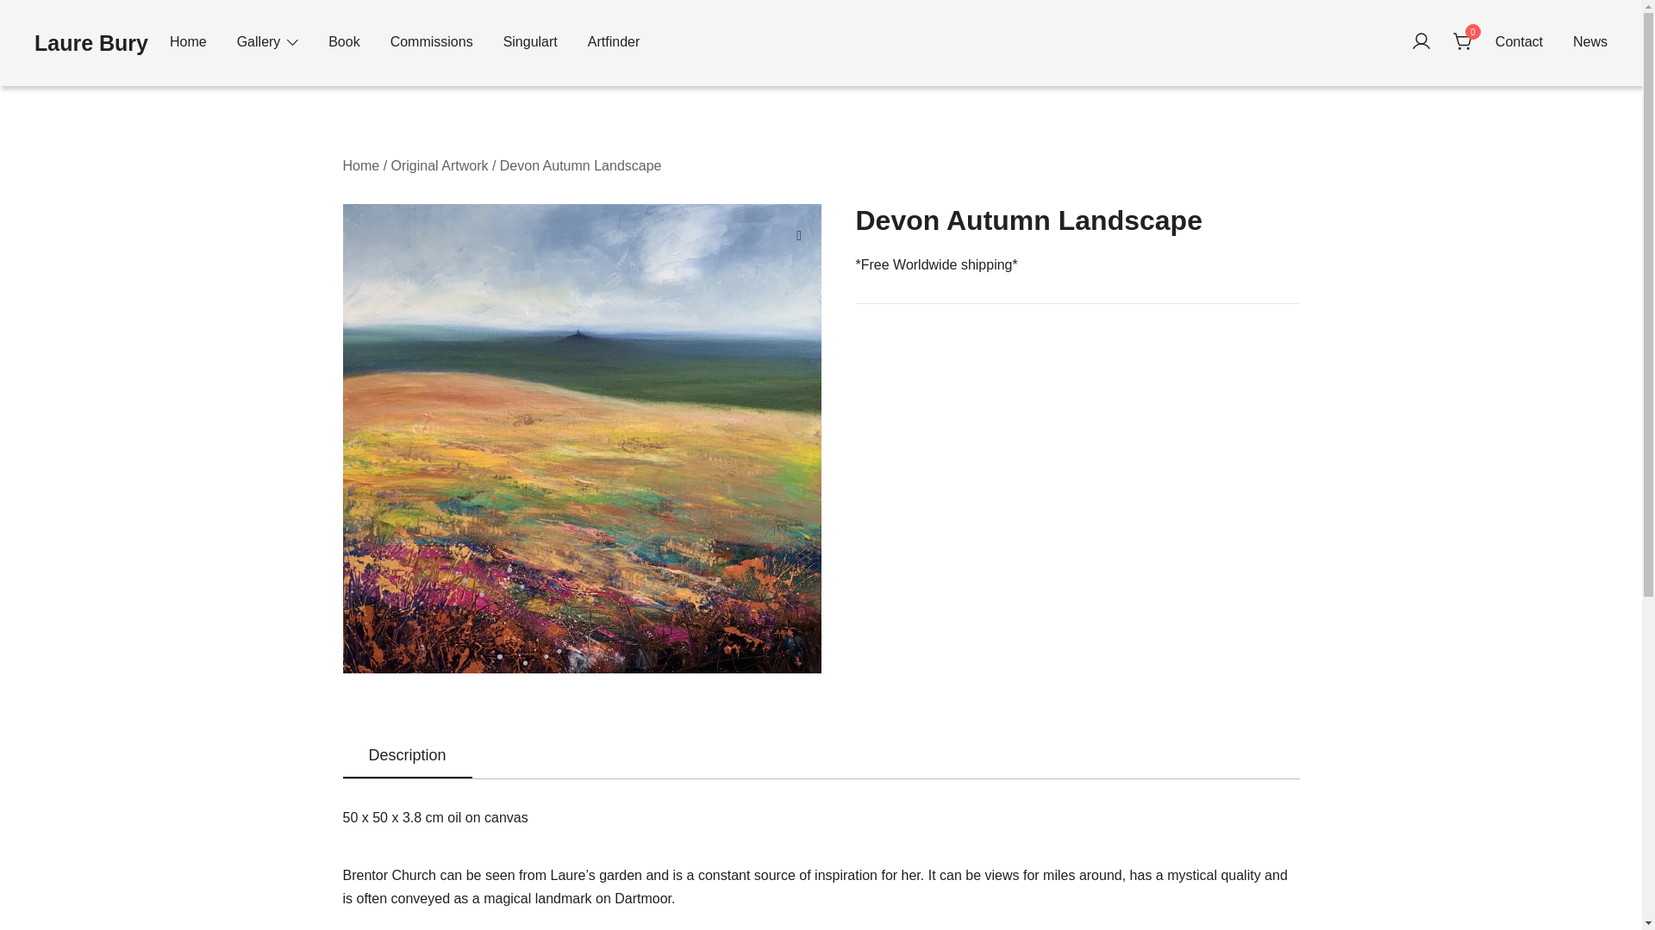  What do you see at coordinates (1464, 41) in the screenshot?
I see `View your shopping cart` at bounding box center [1464, 41].